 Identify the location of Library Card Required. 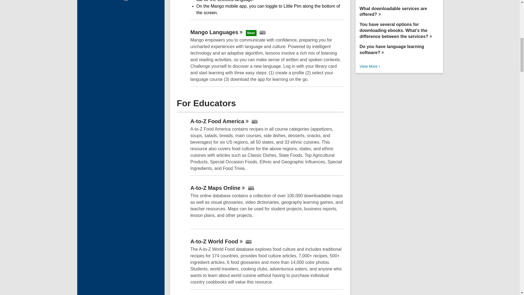
(248, 242).